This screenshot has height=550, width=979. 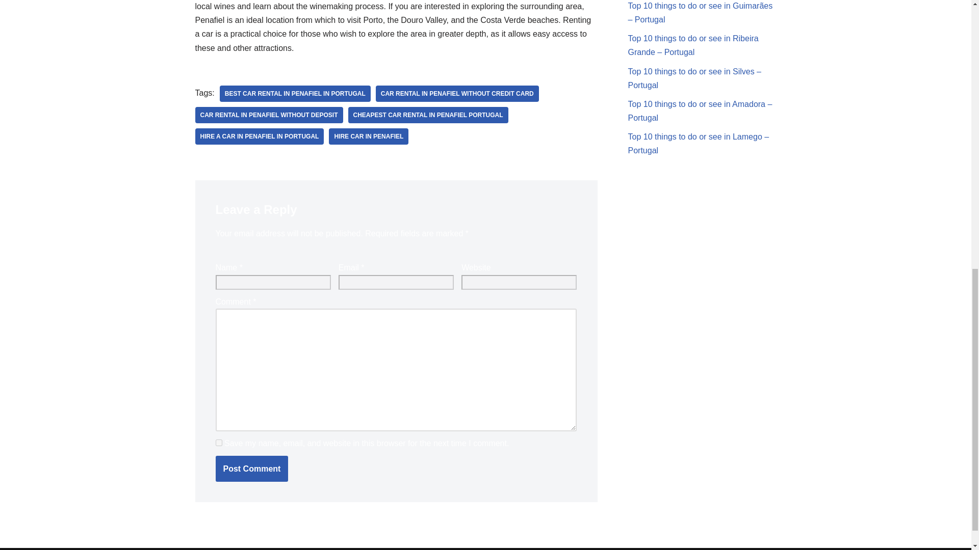 I want to click on BEST CAR RENTAL IN PENAFIEL IN PORTUGAL, so click(x=295, y=94).